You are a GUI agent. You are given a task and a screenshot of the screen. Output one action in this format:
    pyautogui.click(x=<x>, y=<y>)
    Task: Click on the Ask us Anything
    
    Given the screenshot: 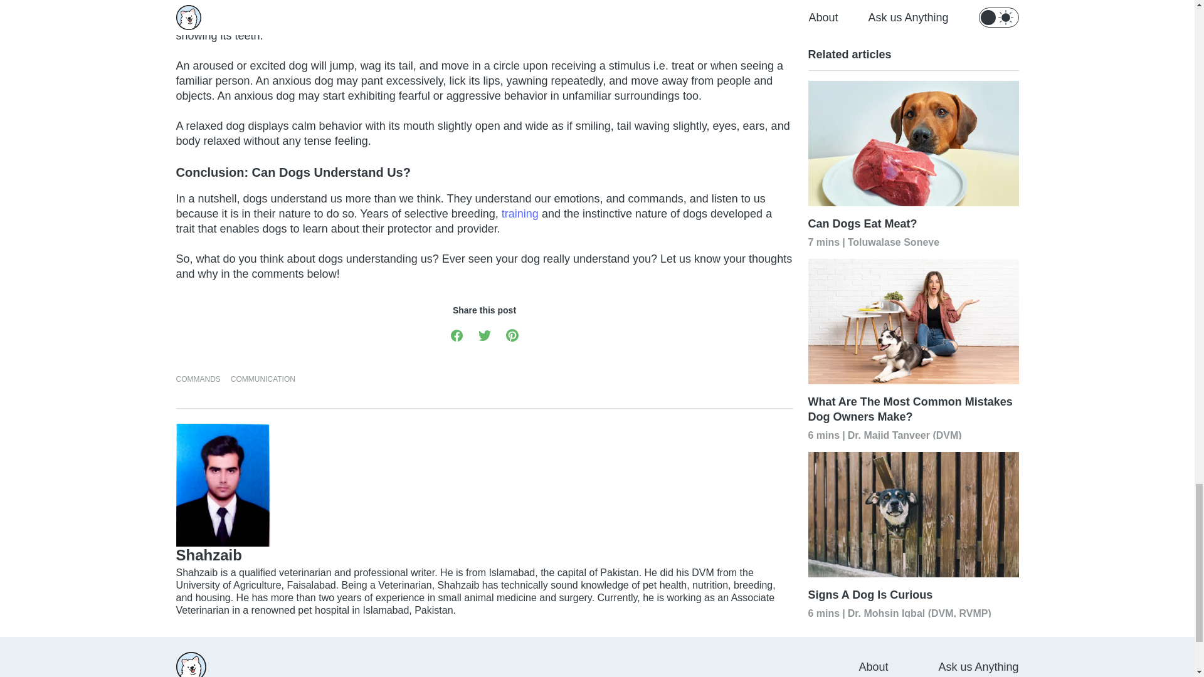 What is the action you would take?
    pyautogui.click(x=978, y=666)
    